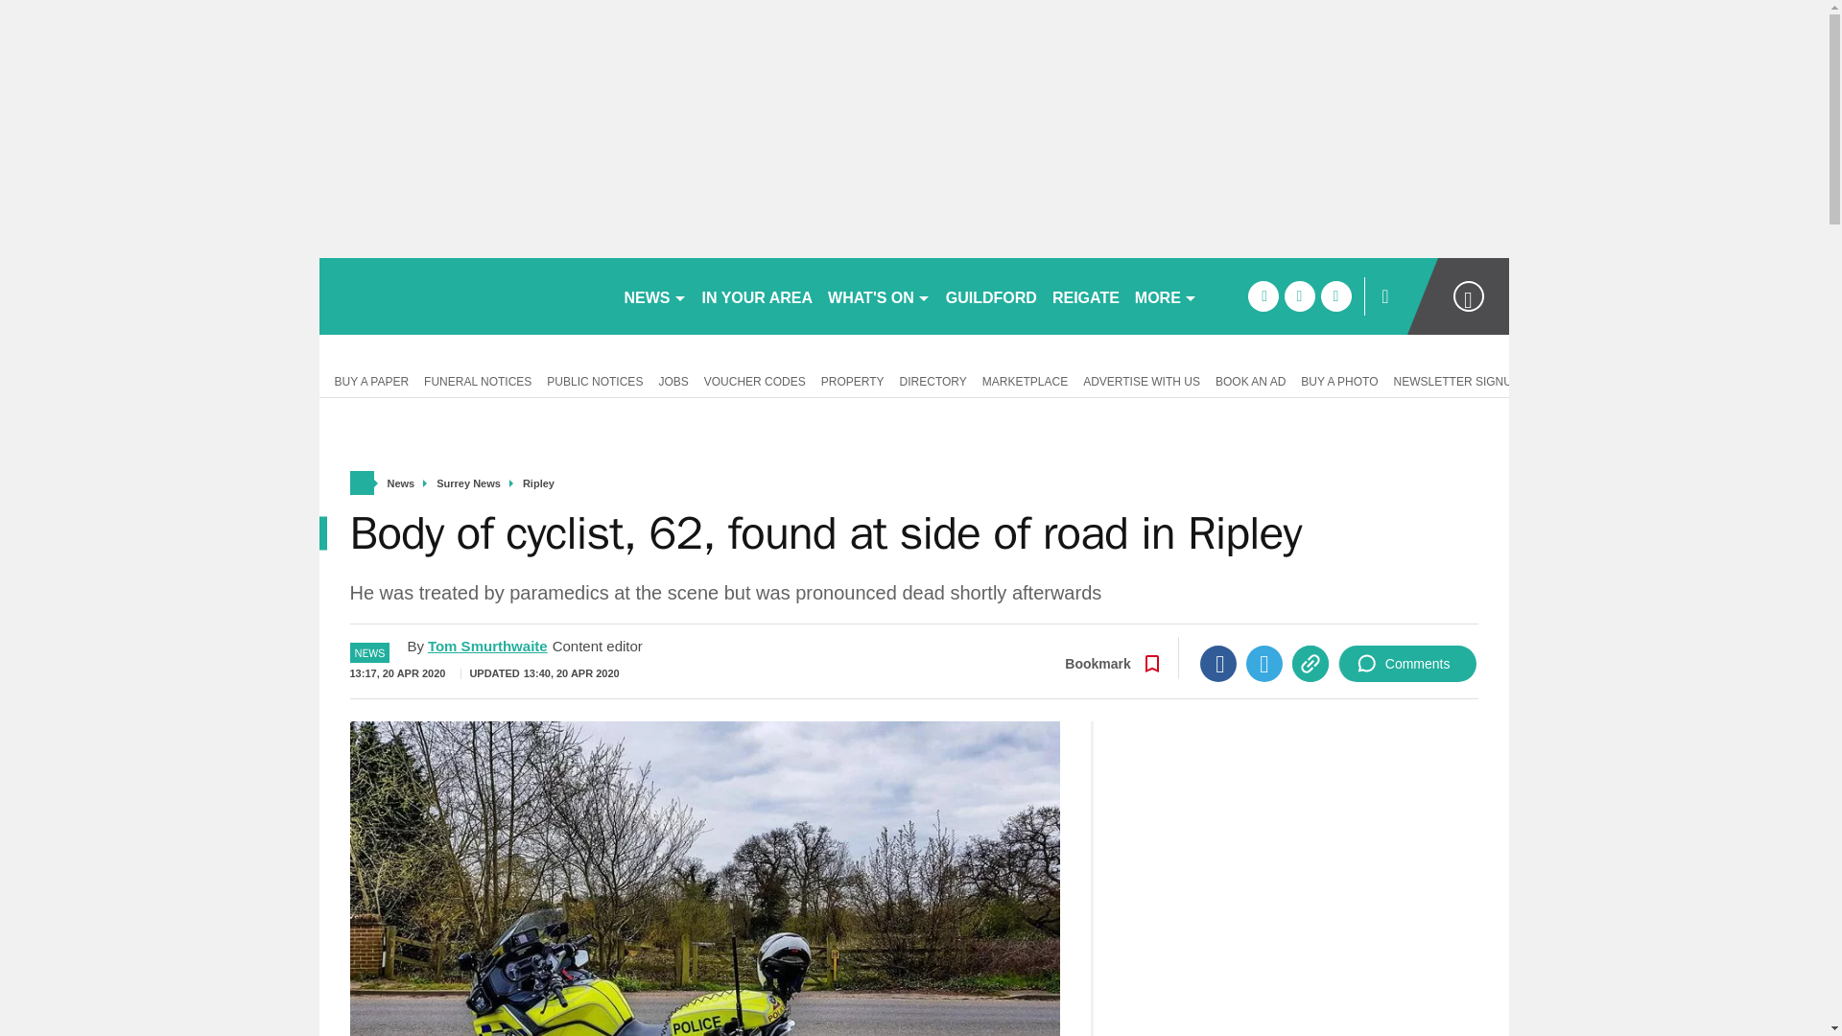 Image resolution: width=1842 pixels, height=1036 pixels. What do you see at coordinates (1264, 663) in the screenshot?
I see `Twitter` at bounding box center [1264, 663].